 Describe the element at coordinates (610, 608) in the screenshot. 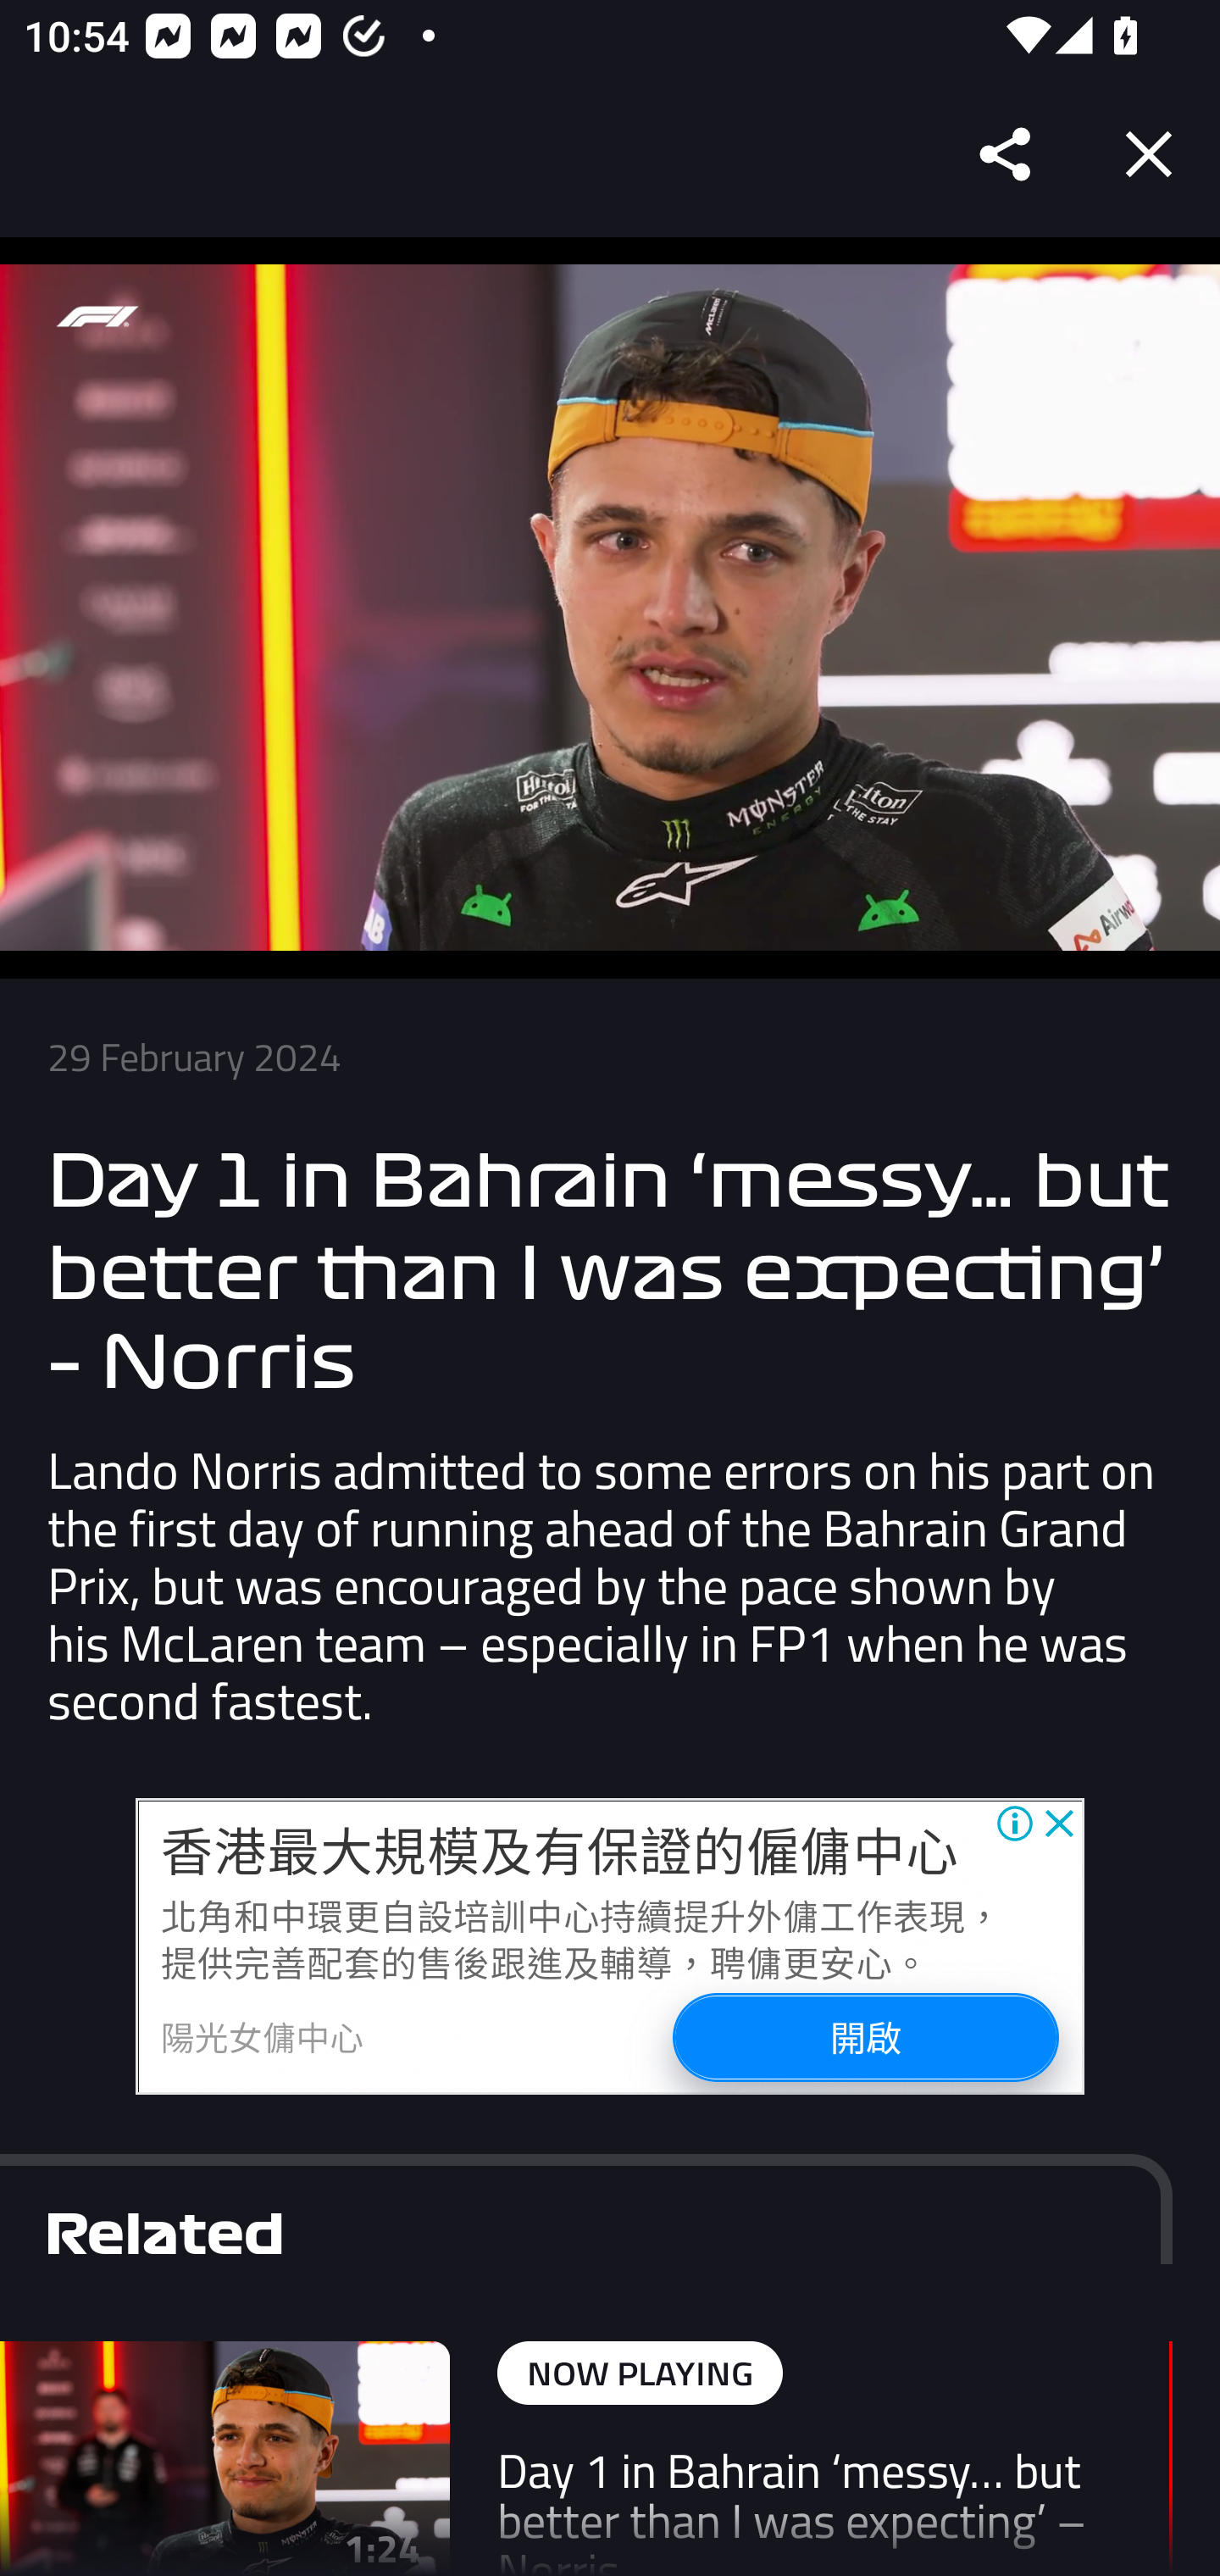

I see `Video Player` at that location.